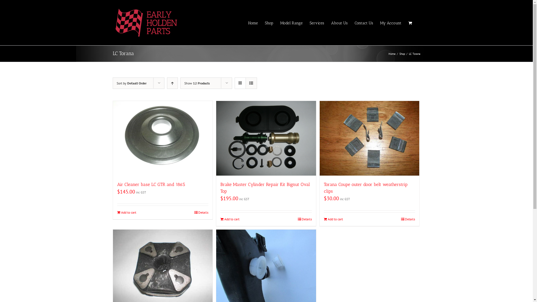  Describe the element at coordinates (230, 219) in the screenshot. I see `Add to cart` at that location.